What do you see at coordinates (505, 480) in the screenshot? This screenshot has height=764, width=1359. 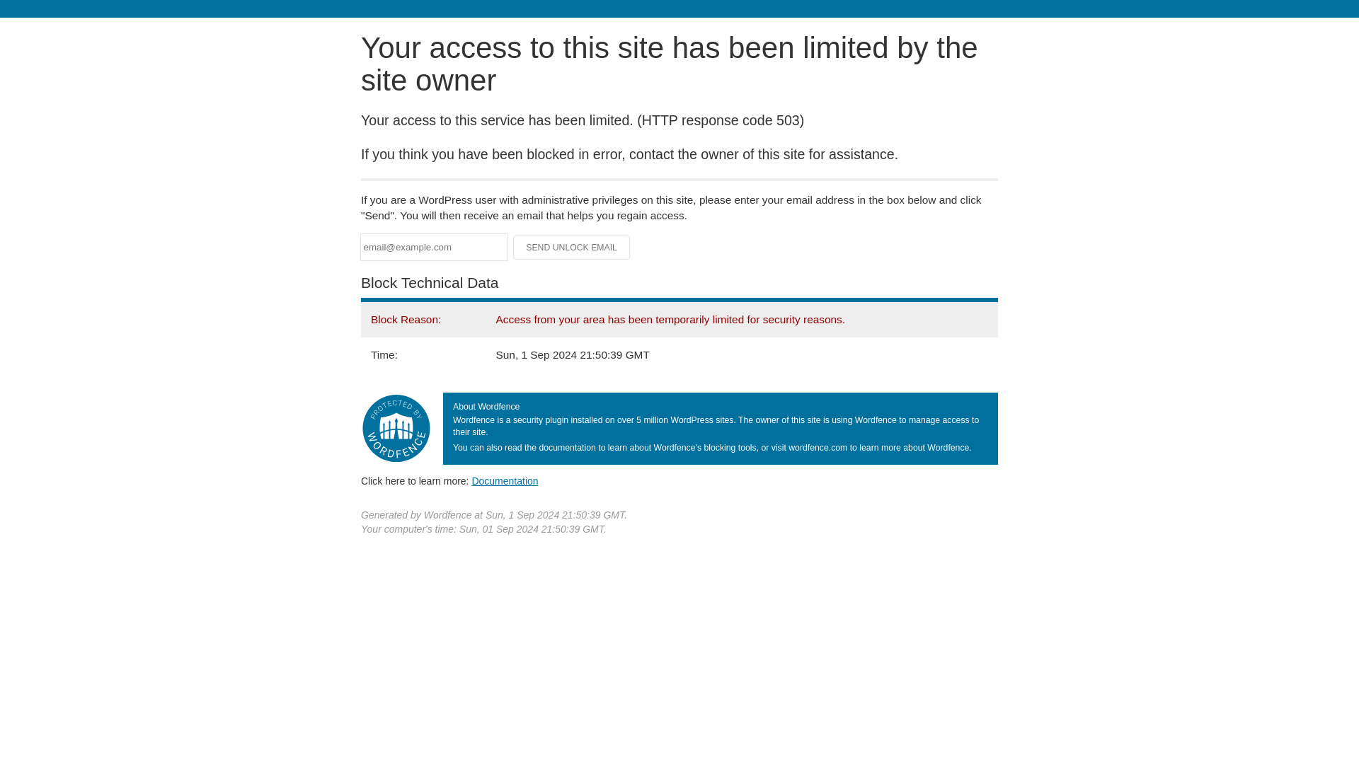 I see `Documentation` at bounding box center [505, 480].